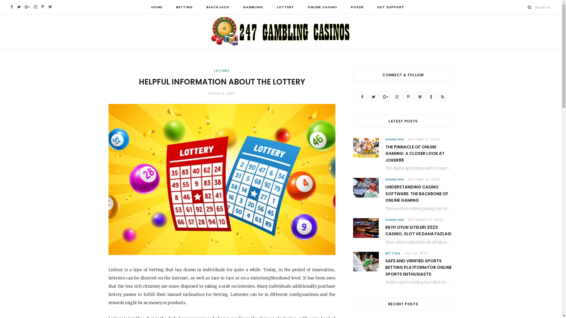 Image resolution: width=566 pixels, height=318 pixels. I want to click on Instagram, so click(35, 7).